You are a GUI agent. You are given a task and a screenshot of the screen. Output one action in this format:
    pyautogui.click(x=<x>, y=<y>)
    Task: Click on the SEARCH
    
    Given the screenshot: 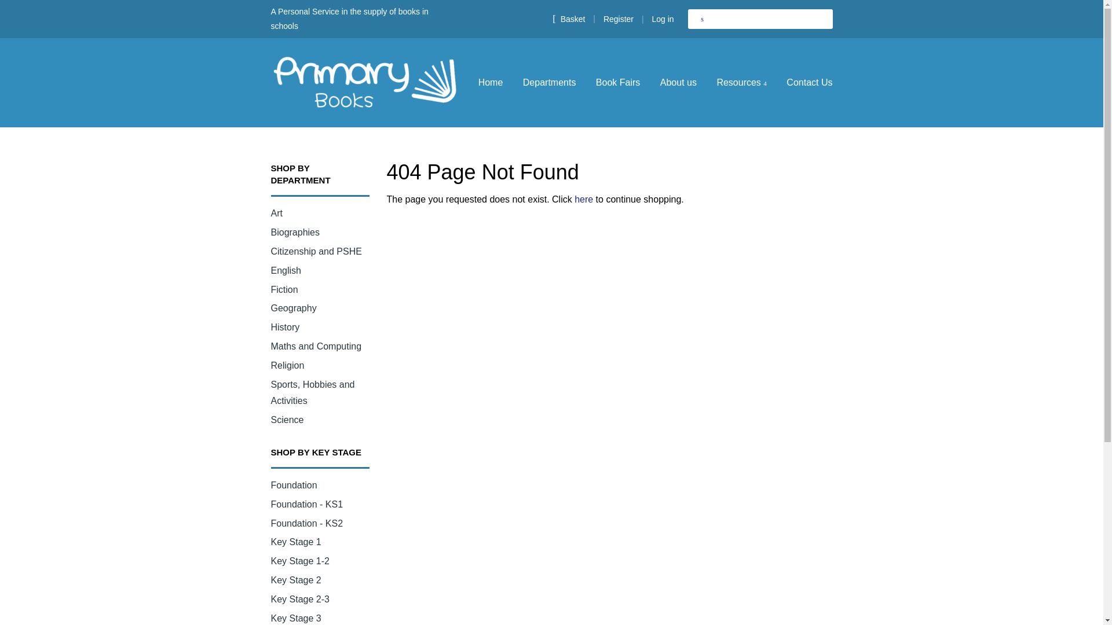 What is the action you would take?
    pyautogui.click(x=703, y=19)
    